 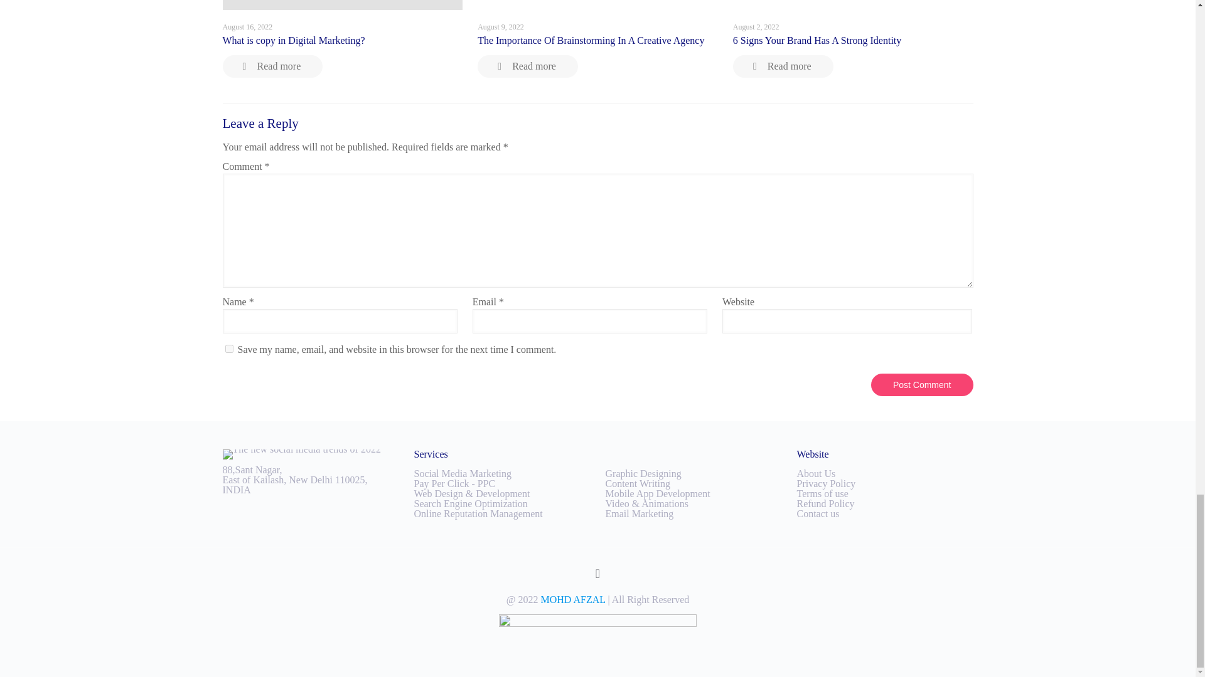 What do you see at coordinates (818, 514) in the screenshot?
I see `Contact us` at bounding box center [818, 514].